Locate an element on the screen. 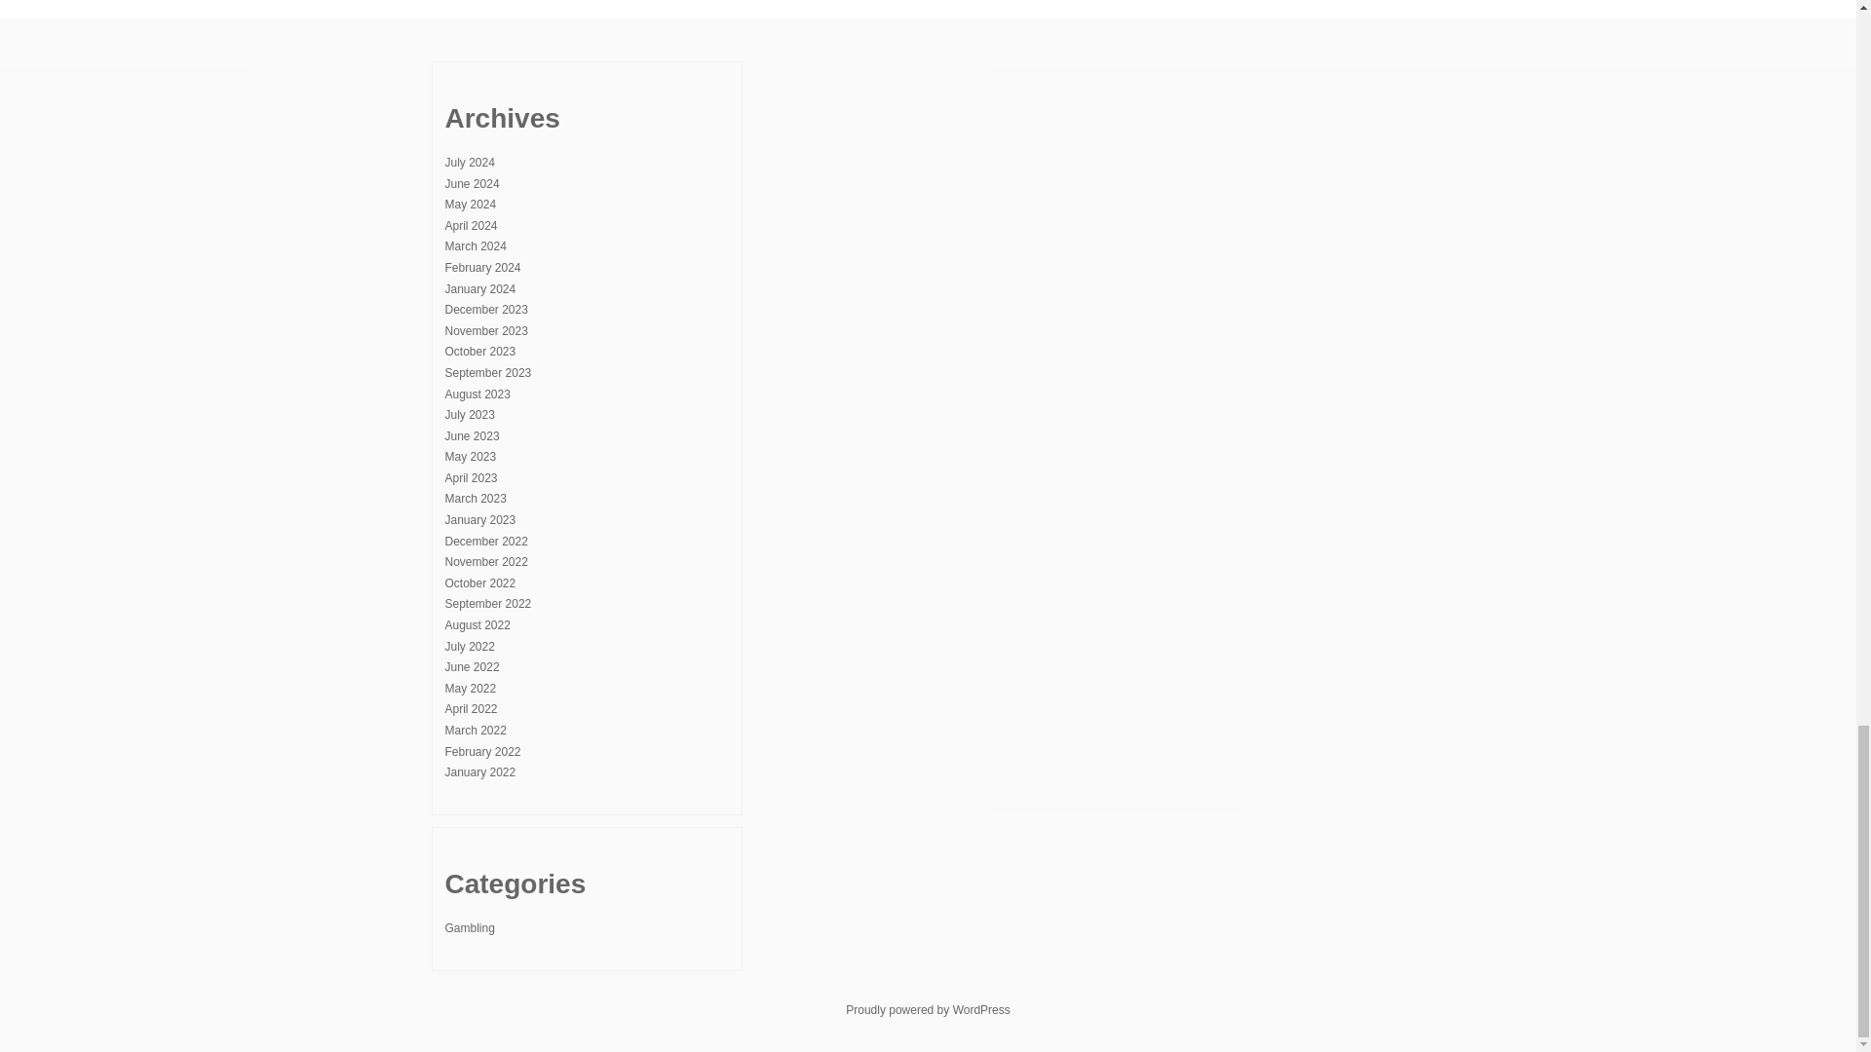 The image size is (1871, 1052). August 2022 is located at coordinates (477, 625).